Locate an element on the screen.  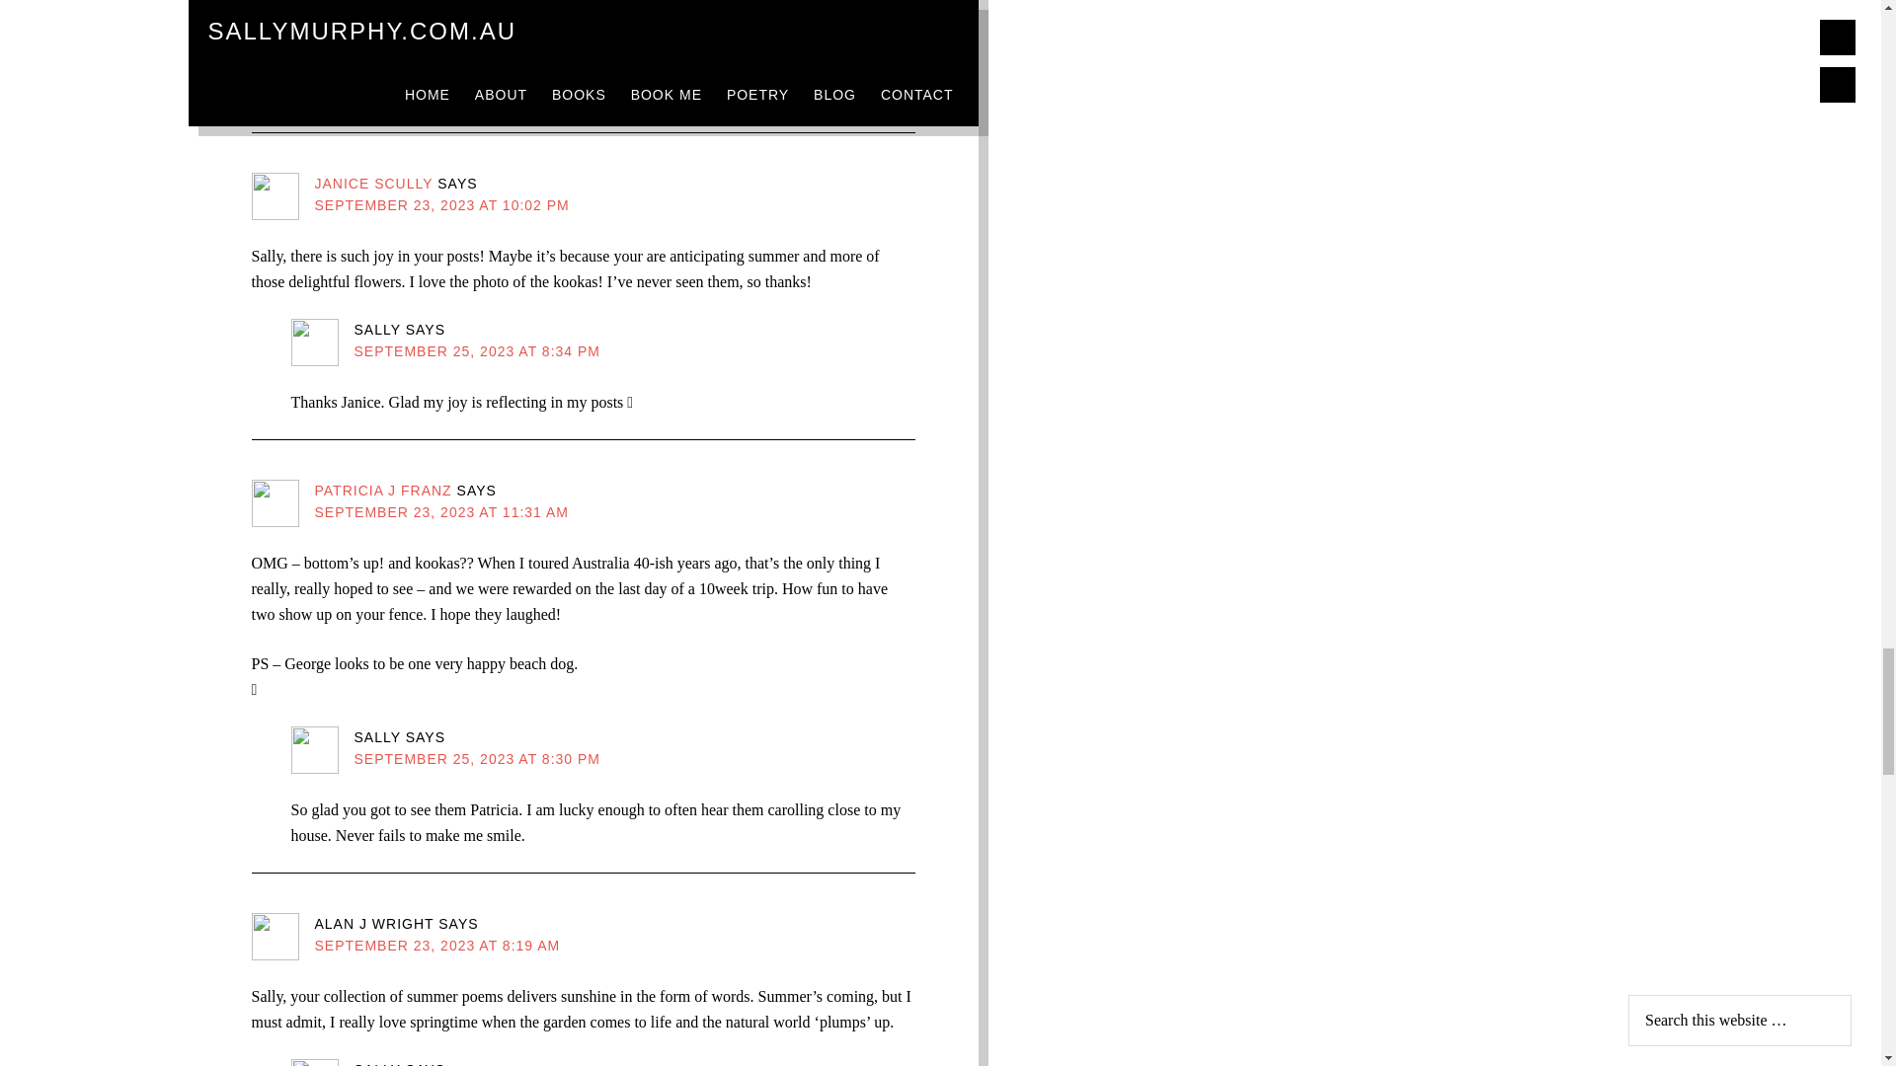
SEPTEMBER 23, 2023 AT 8:19 AM is located at coordinates (436, 946).